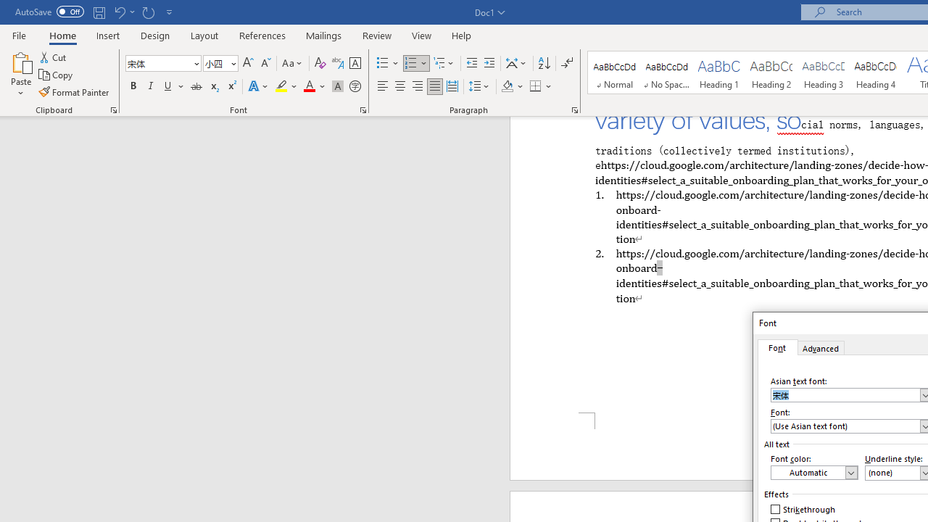  I want to click on Copy, so click(57, 75).